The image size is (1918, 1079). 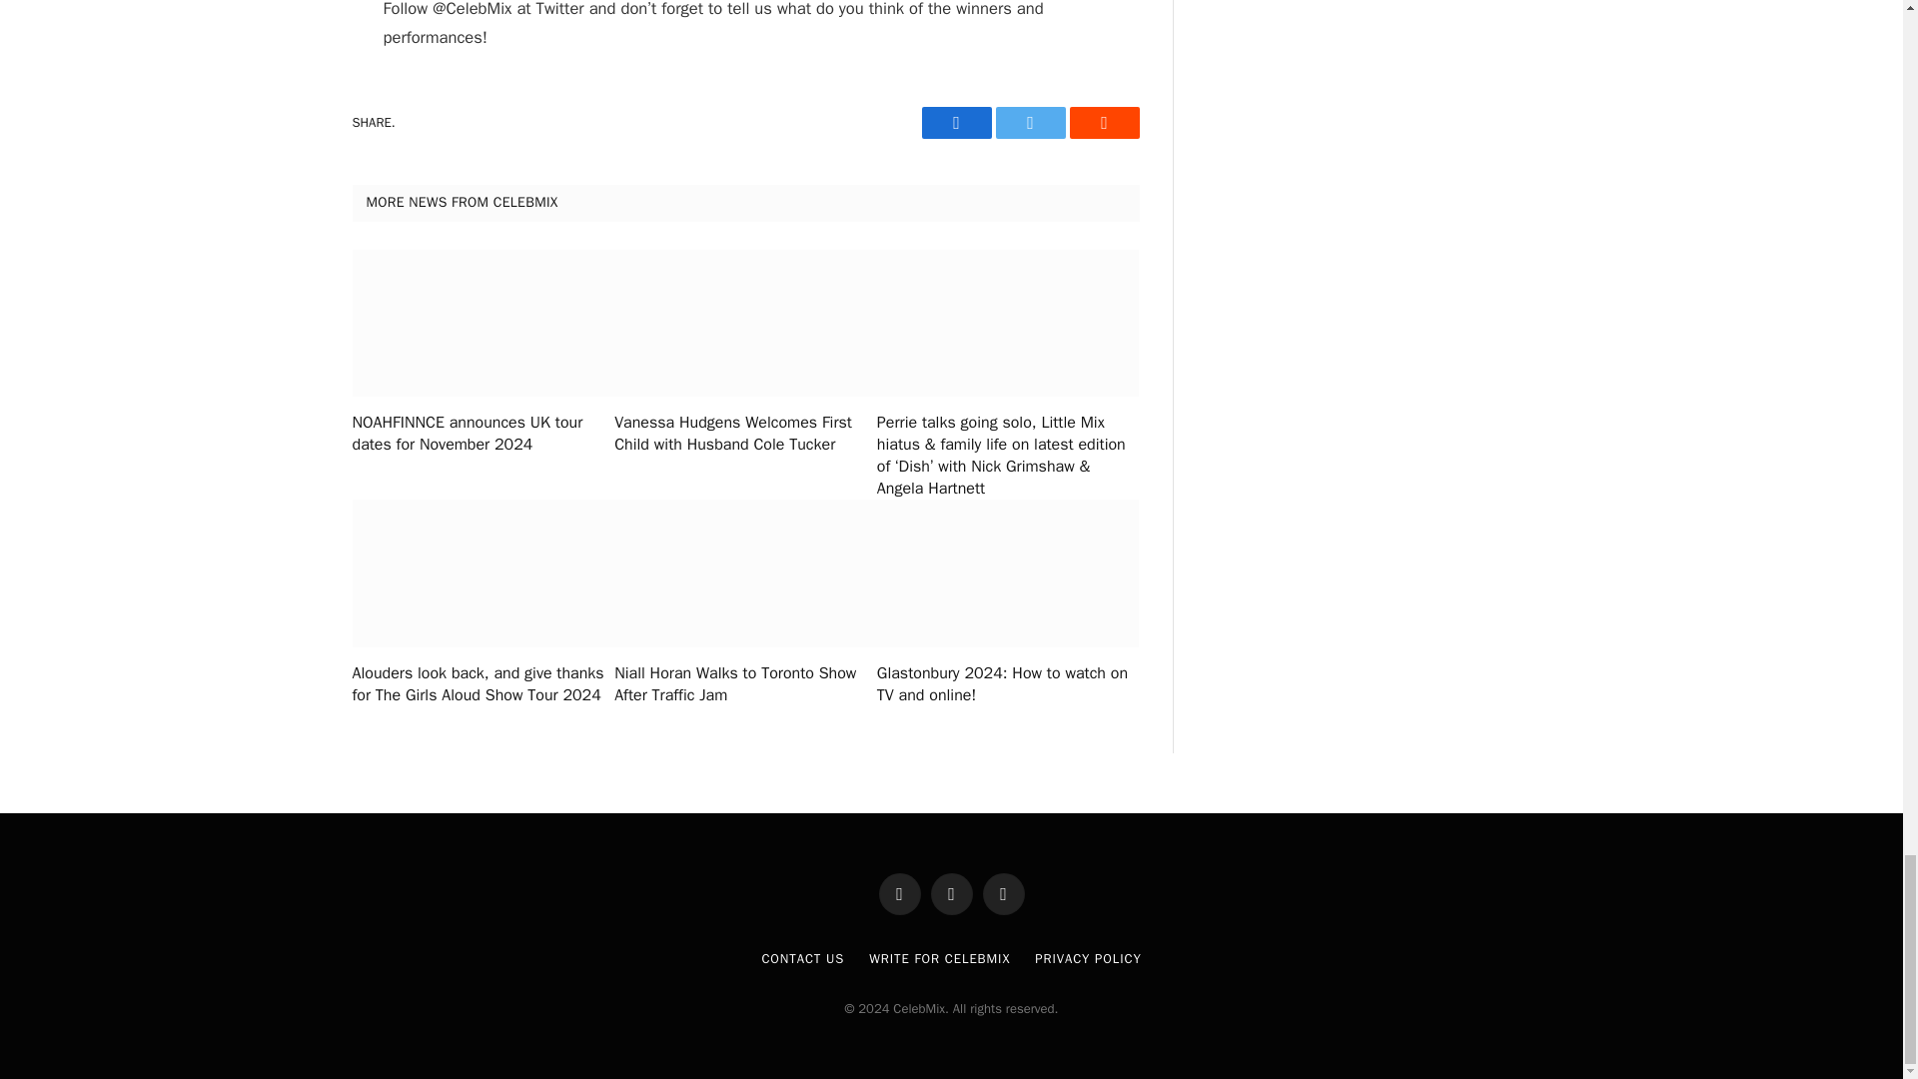 I want to click on Reddit, so click(x=1103, y=122).